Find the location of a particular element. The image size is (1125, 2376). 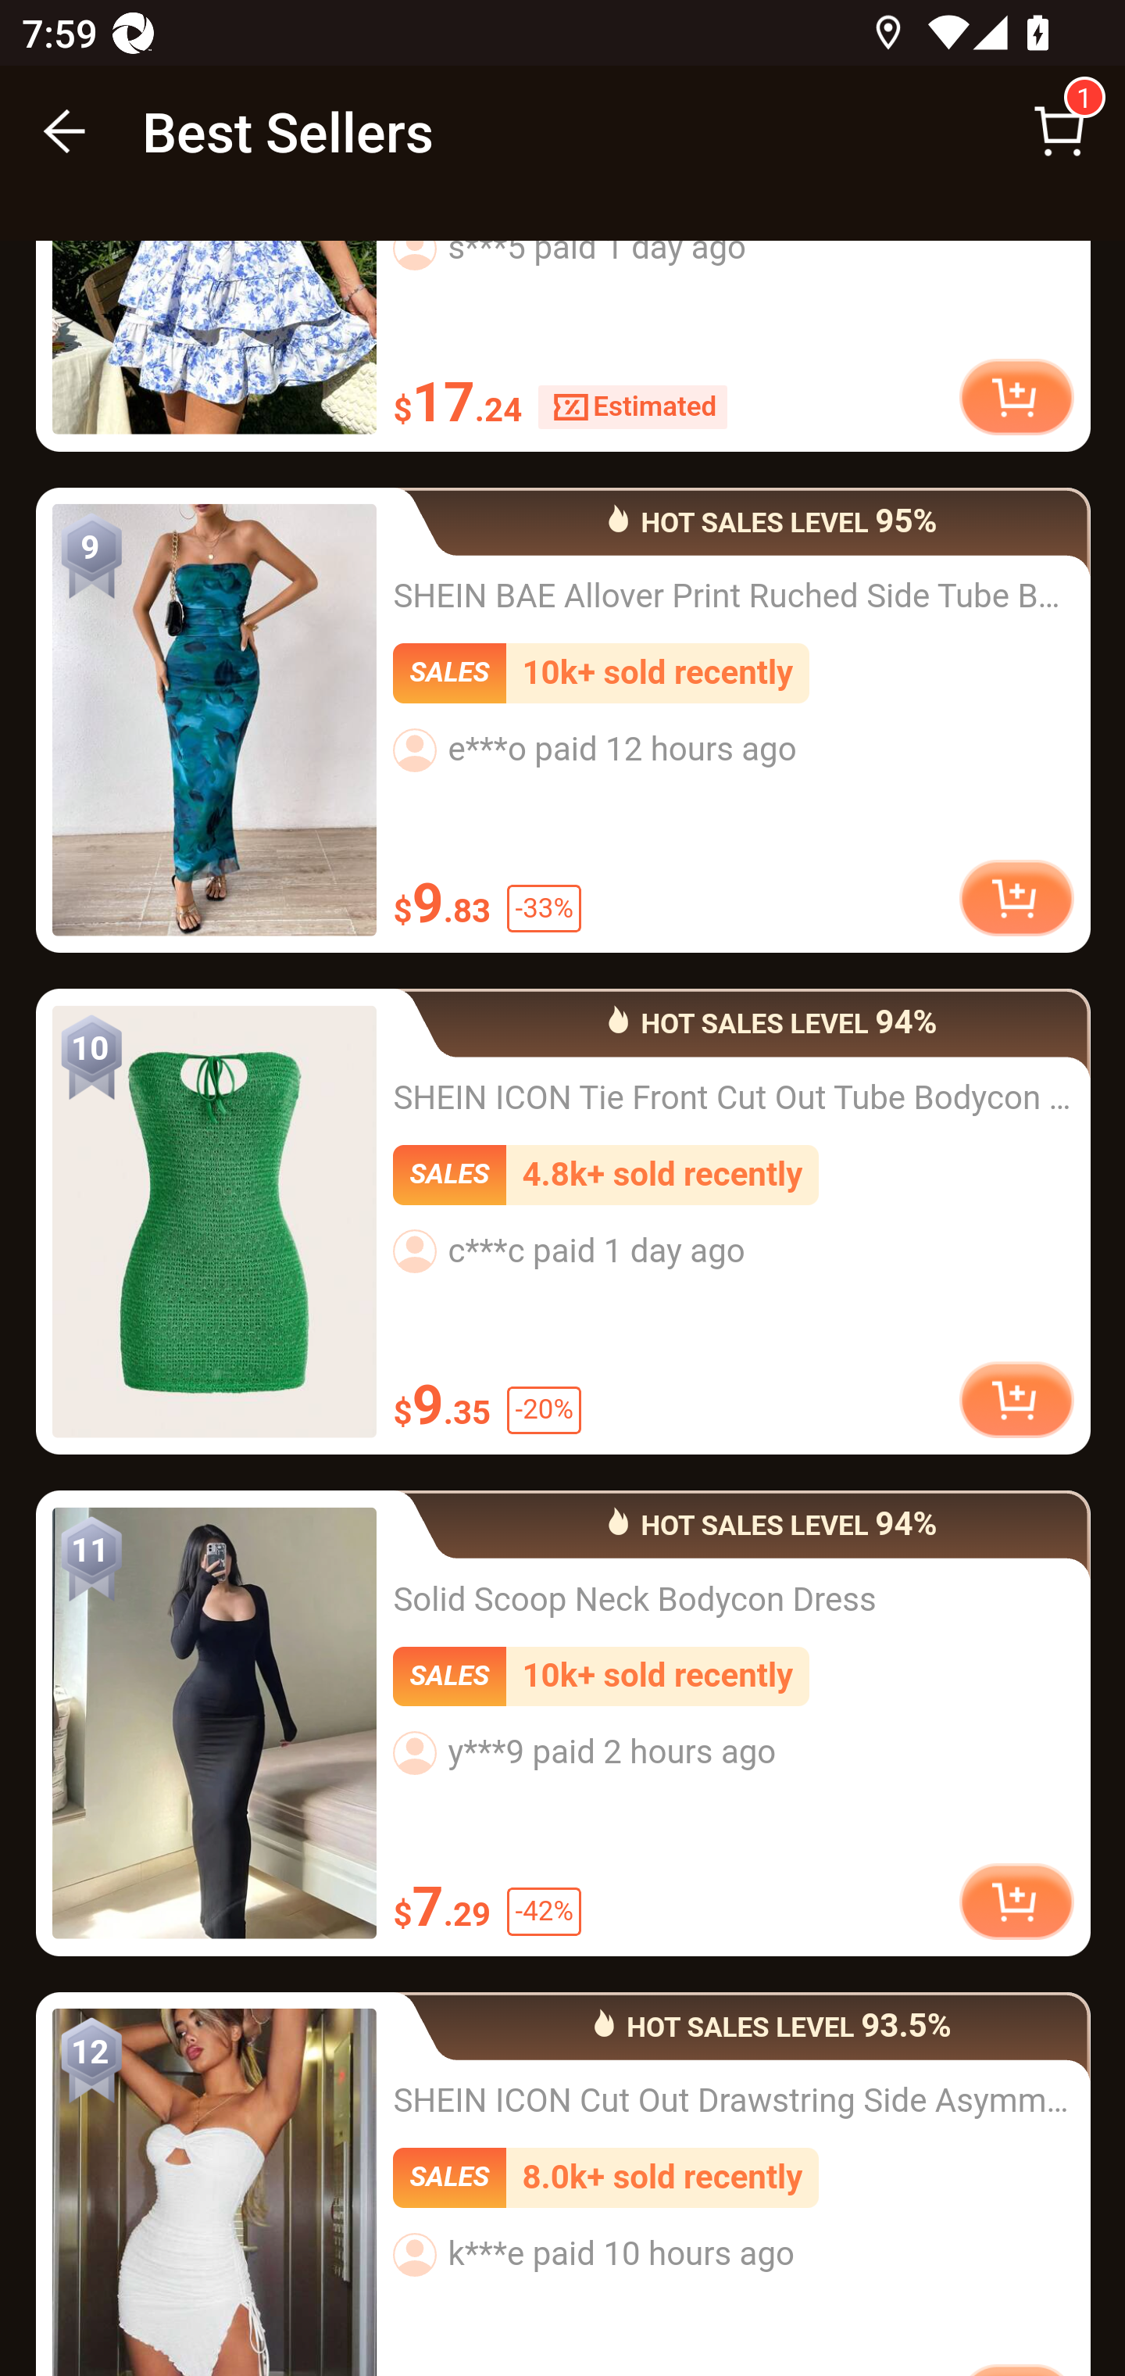

Solid Scoop Neck Bodycon Dress is located at coordinates (214, 1723).